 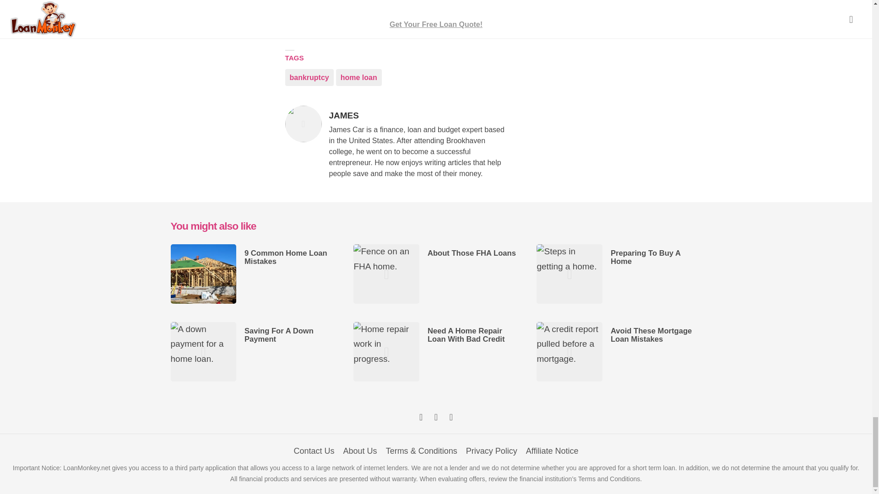 I want to click on Preparing To Buy A Home, so click(x=646, y=257).